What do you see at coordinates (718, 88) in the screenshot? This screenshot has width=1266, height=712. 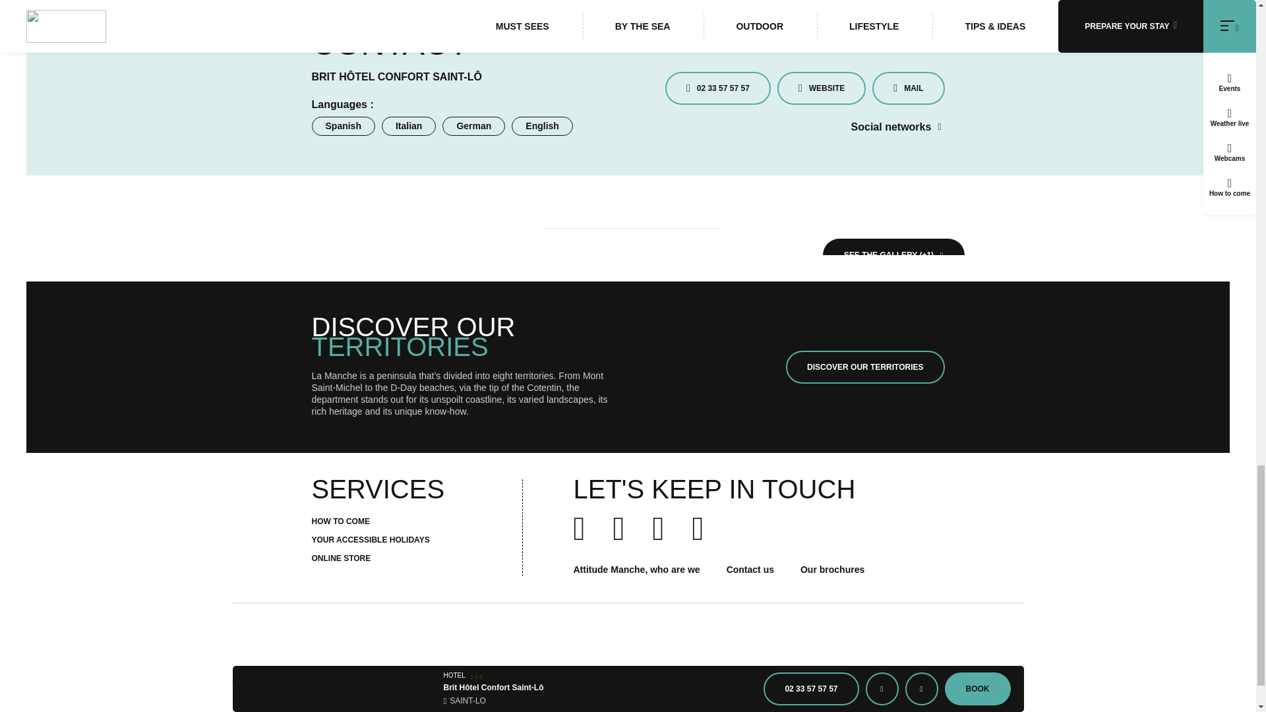 I see `02 33 57 57 57` at bounding box center [718, 88].